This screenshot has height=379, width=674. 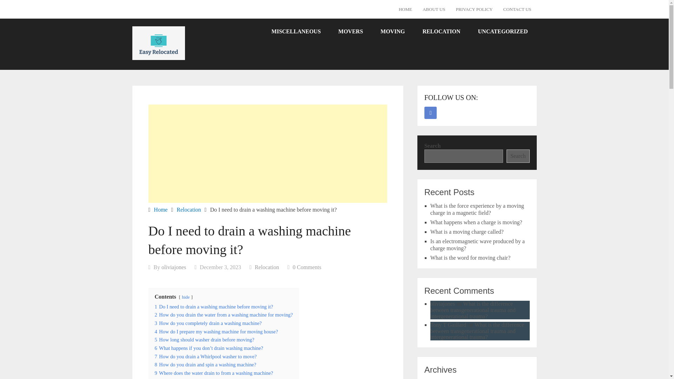 What do you see at coordinates (434, 9) in the screenshot?
I see `ABOUT US` at bounding box center [434, 9].